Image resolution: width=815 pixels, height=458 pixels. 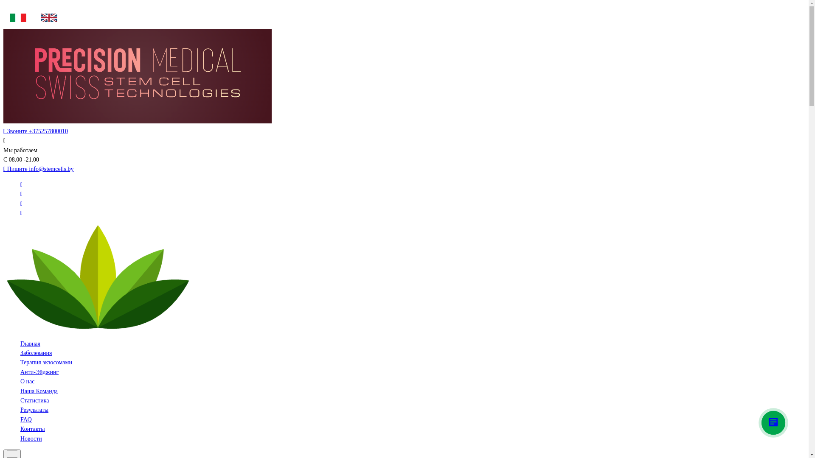 I want to click on FAQ, so click(x=26, y=420).